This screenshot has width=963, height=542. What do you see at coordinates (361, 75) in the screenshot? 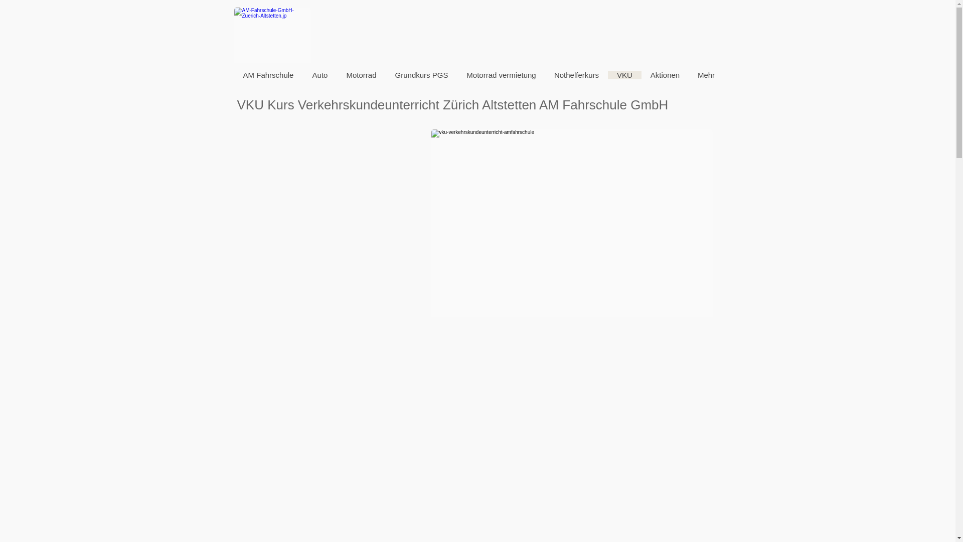
I see `Motorrad` at bounding box center [361, 75].